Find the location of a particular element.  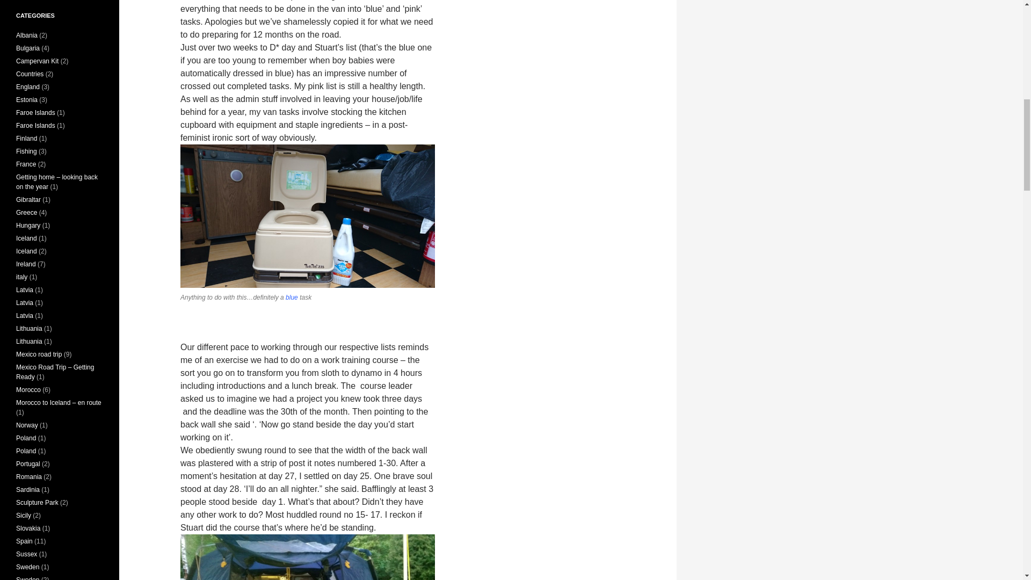

Countries is located at coordinates (30, 74).